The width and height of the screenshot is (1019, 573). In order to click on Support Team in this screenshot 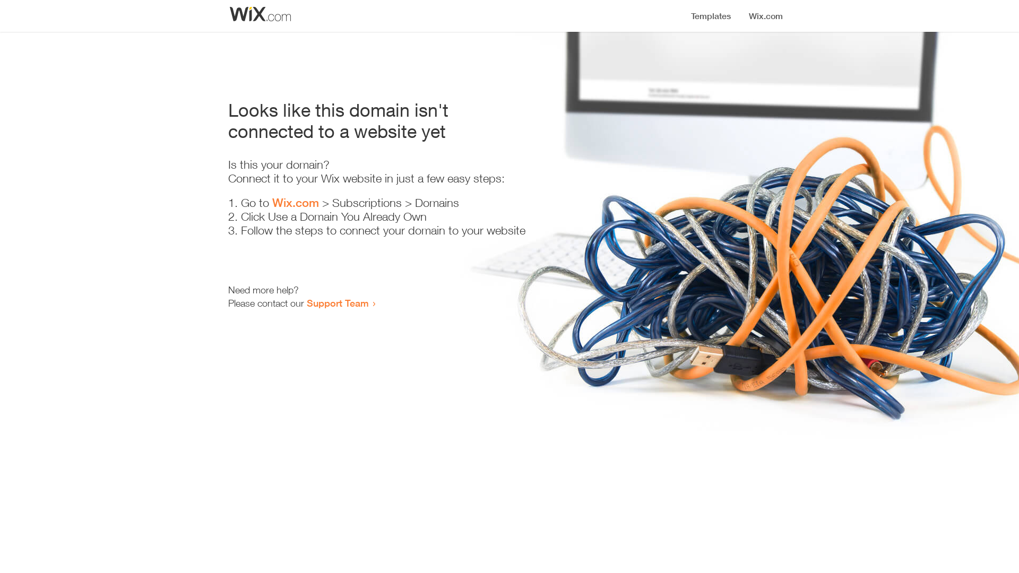, I will do `click(338, 303)`.